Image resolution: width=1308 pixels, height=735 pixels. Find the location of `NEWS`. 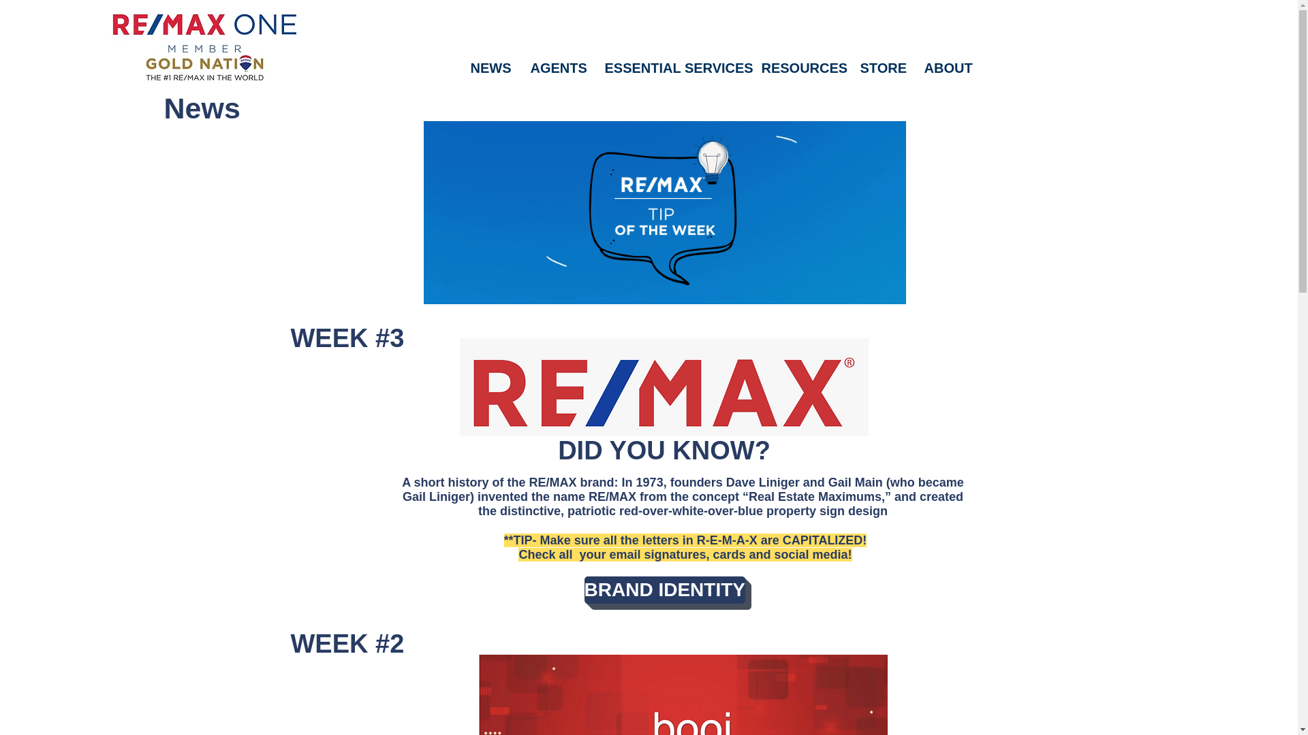

NEWS is located at coordinates (489, 68).